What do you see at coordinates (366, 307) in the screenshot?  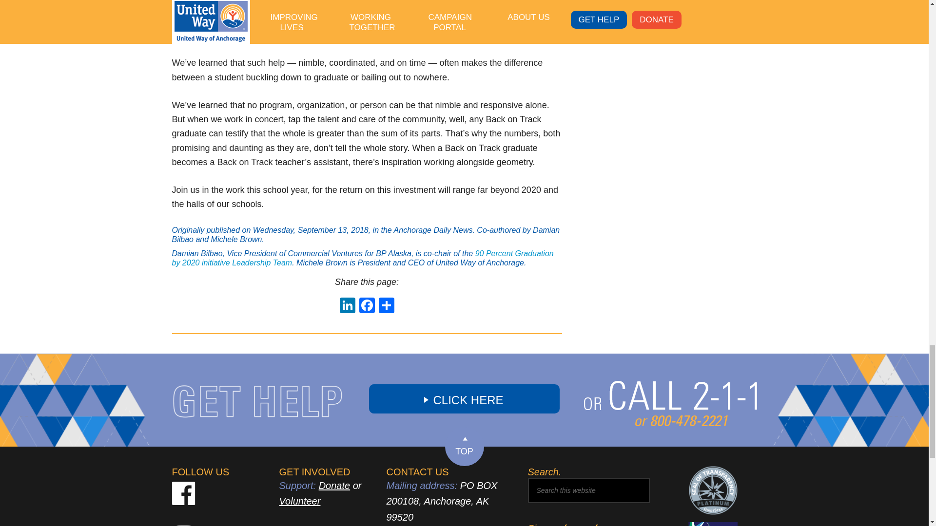 I see `Facebook` at bounding box center [366, 307].